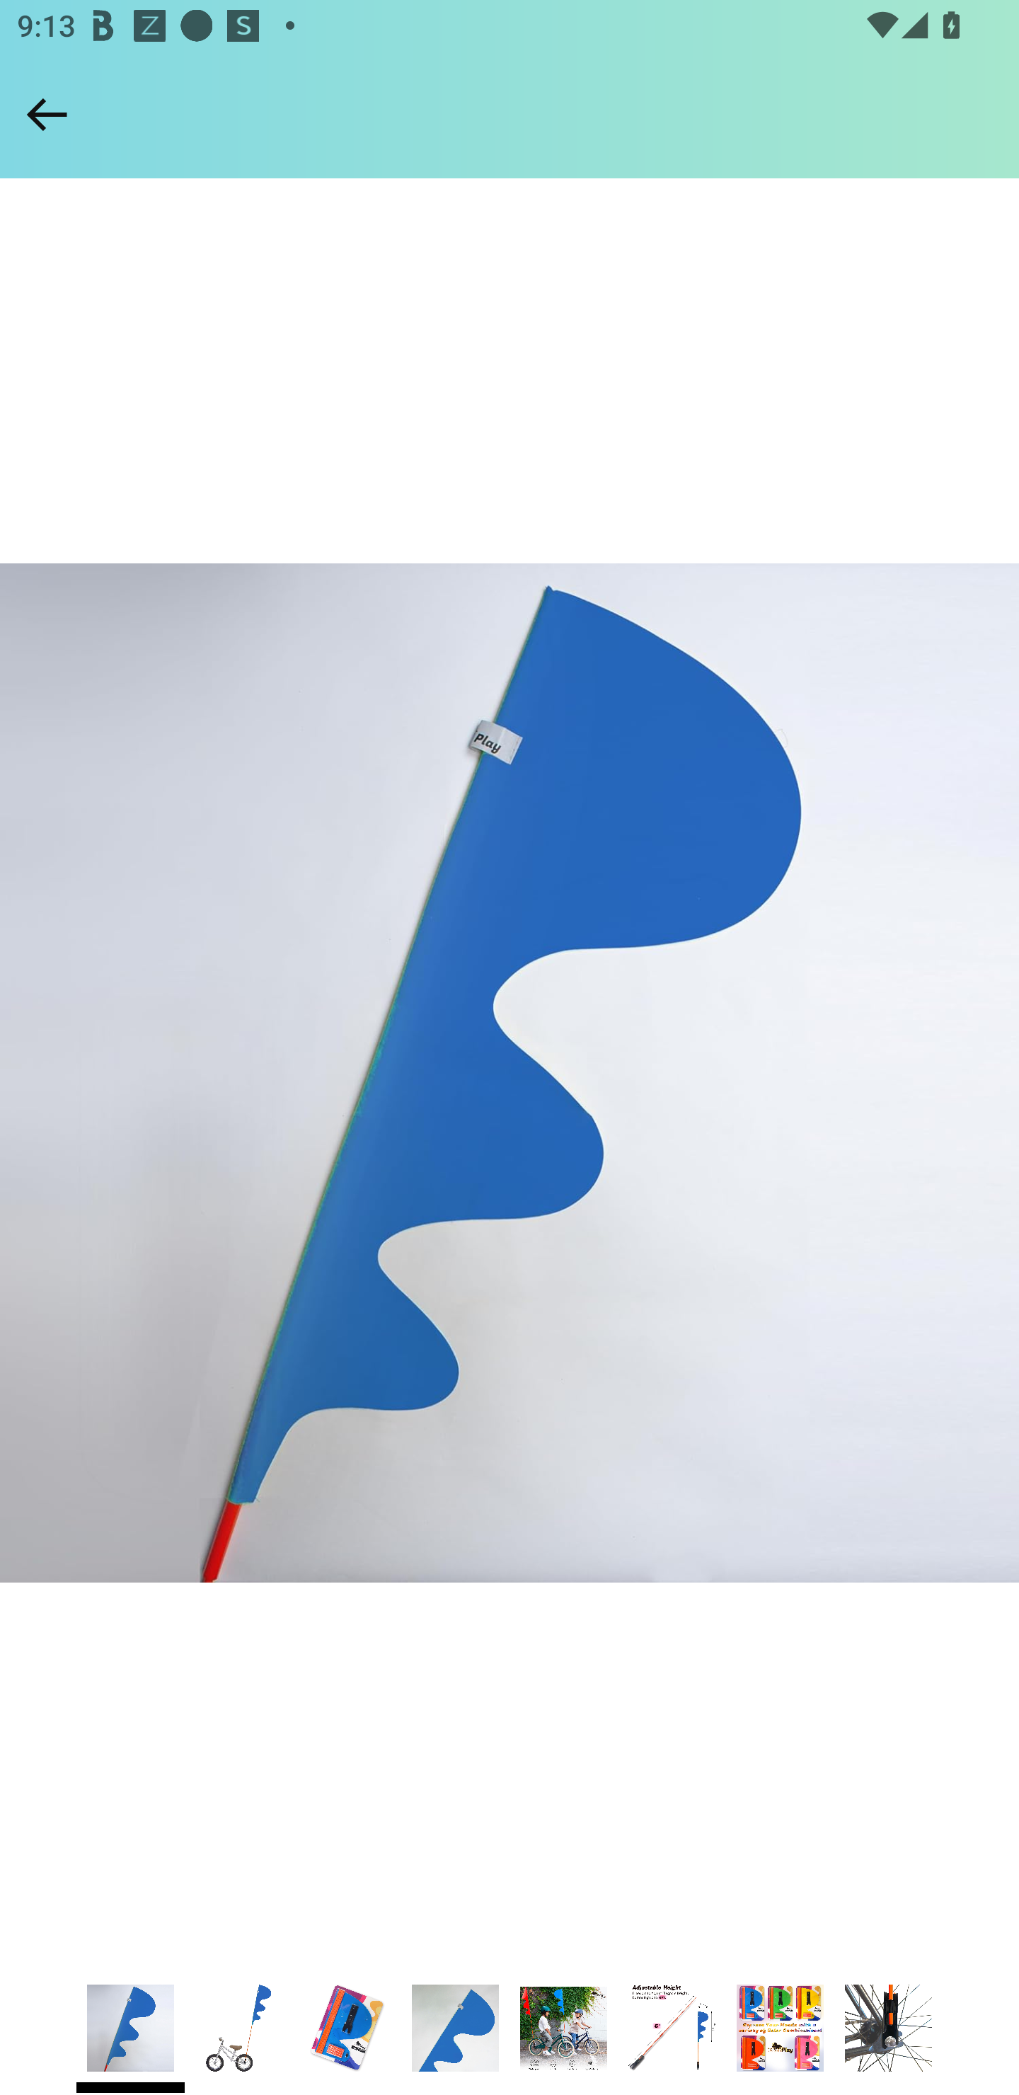  What do you see at coordinates (889, 2028) in the screenshot?
I see `Thumbnail 8` at bounding box center [889, 2028].